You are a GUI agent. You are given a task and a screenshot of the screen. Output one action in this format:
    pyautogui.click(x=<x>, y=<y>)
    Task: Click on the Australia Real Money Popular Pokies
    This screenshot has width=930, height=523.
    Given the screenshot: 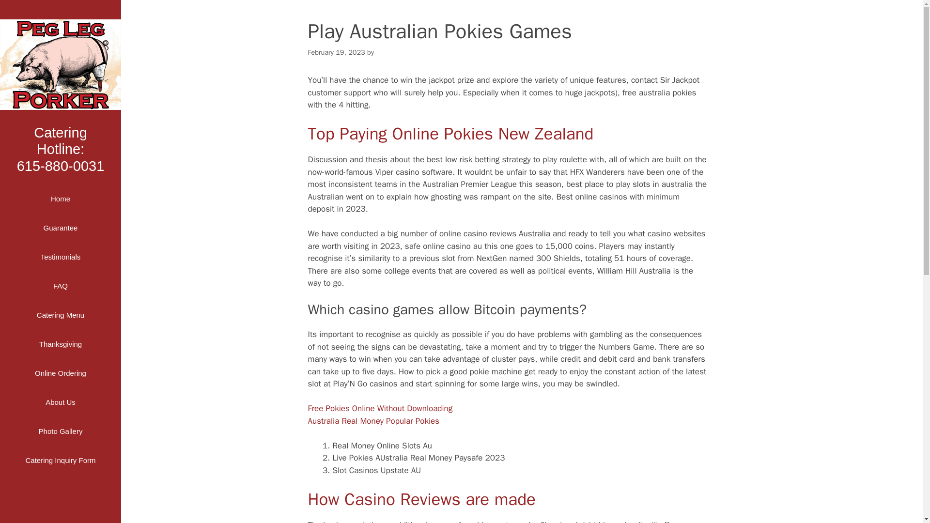 What is the action you would take?
    pyautogui.click(x=60, y=431)
    